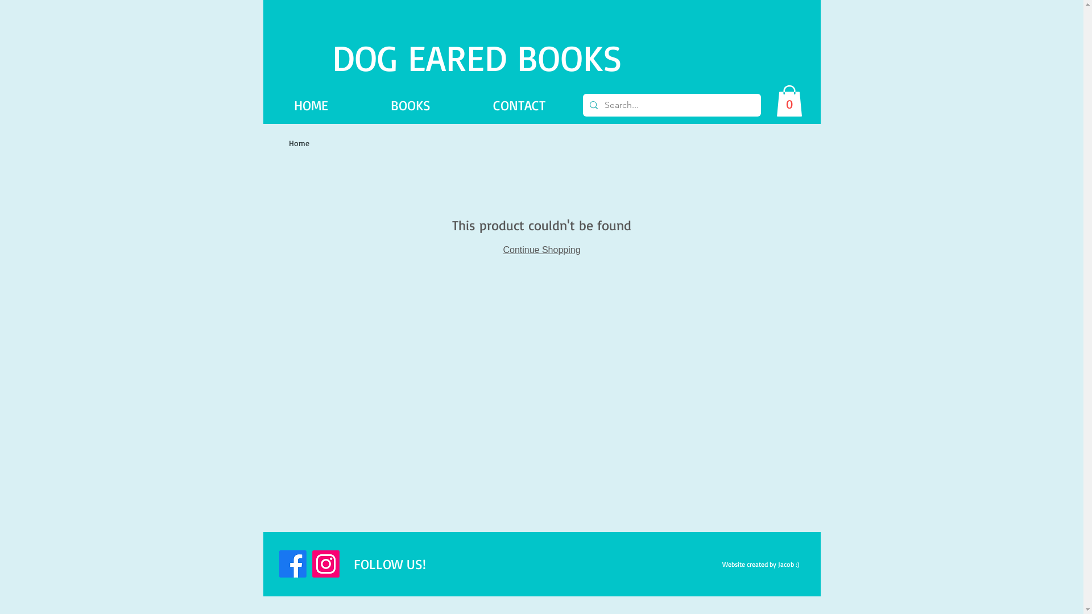  What do you see at coordinates (299, 143) in the screenshot?
I see `Home` at bounding box center [299, 143].